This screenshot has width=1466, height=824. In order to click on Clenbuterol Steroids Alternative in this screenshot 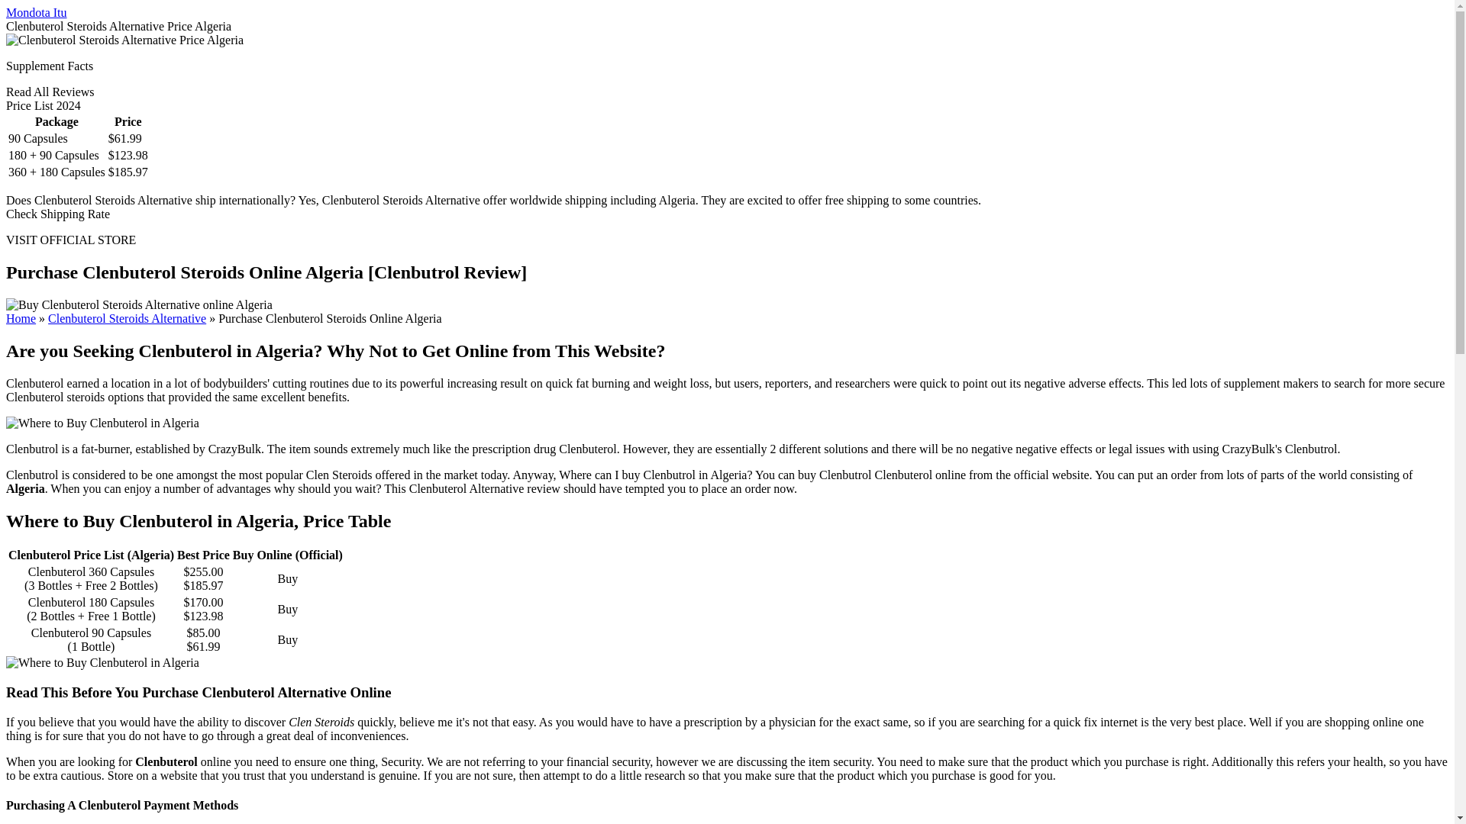, I will do `click(127, 318)`.